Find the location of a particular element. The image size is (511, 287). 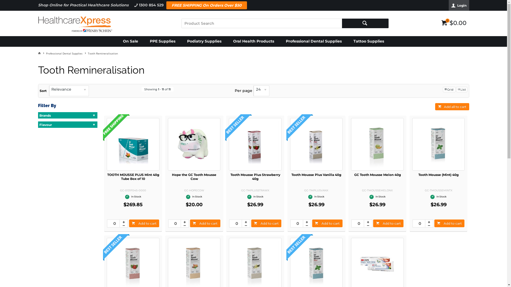

GC-TMOUSSEMELONX is located at coordinates (377, 144).